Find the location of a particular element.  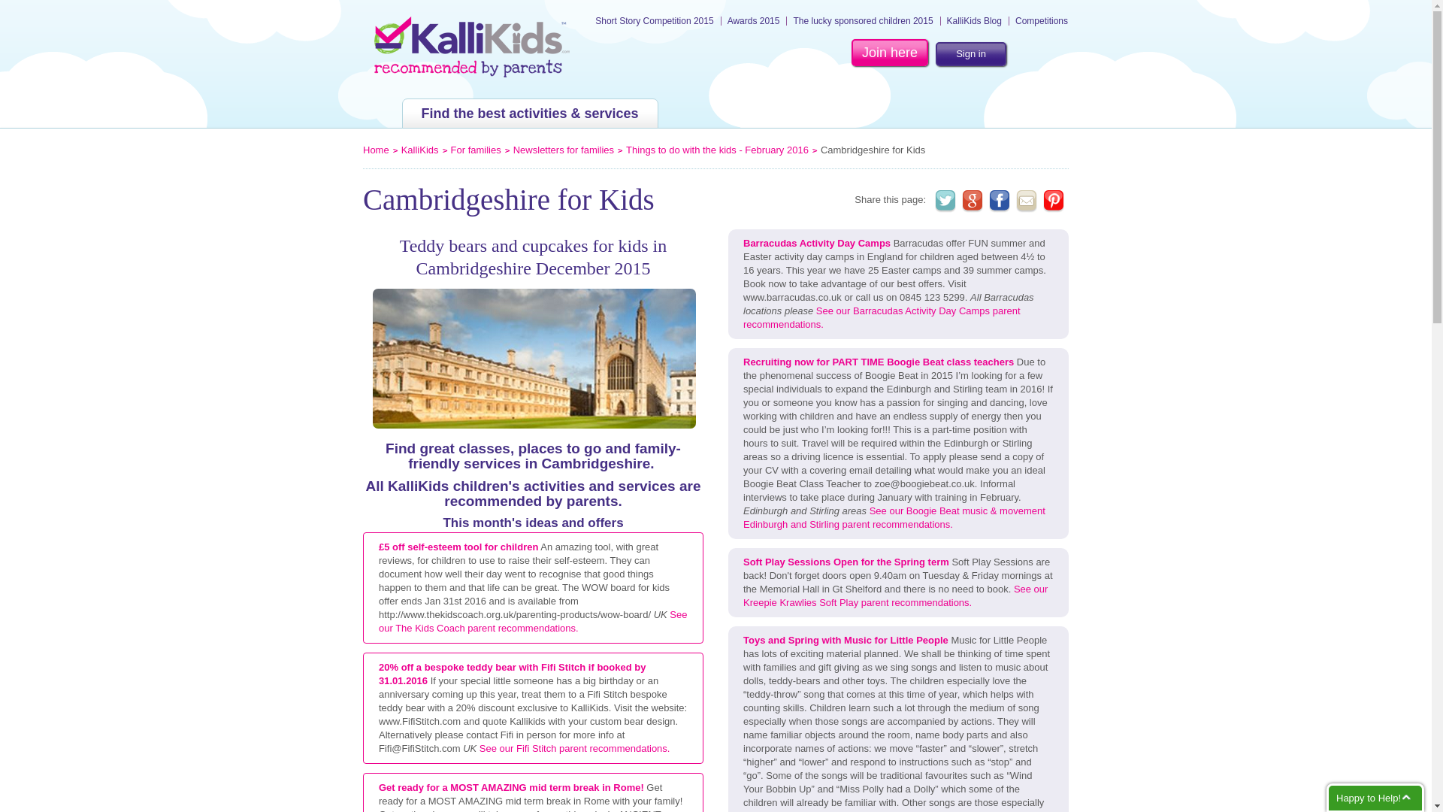

kallikids is located at coordinates (472, 47).